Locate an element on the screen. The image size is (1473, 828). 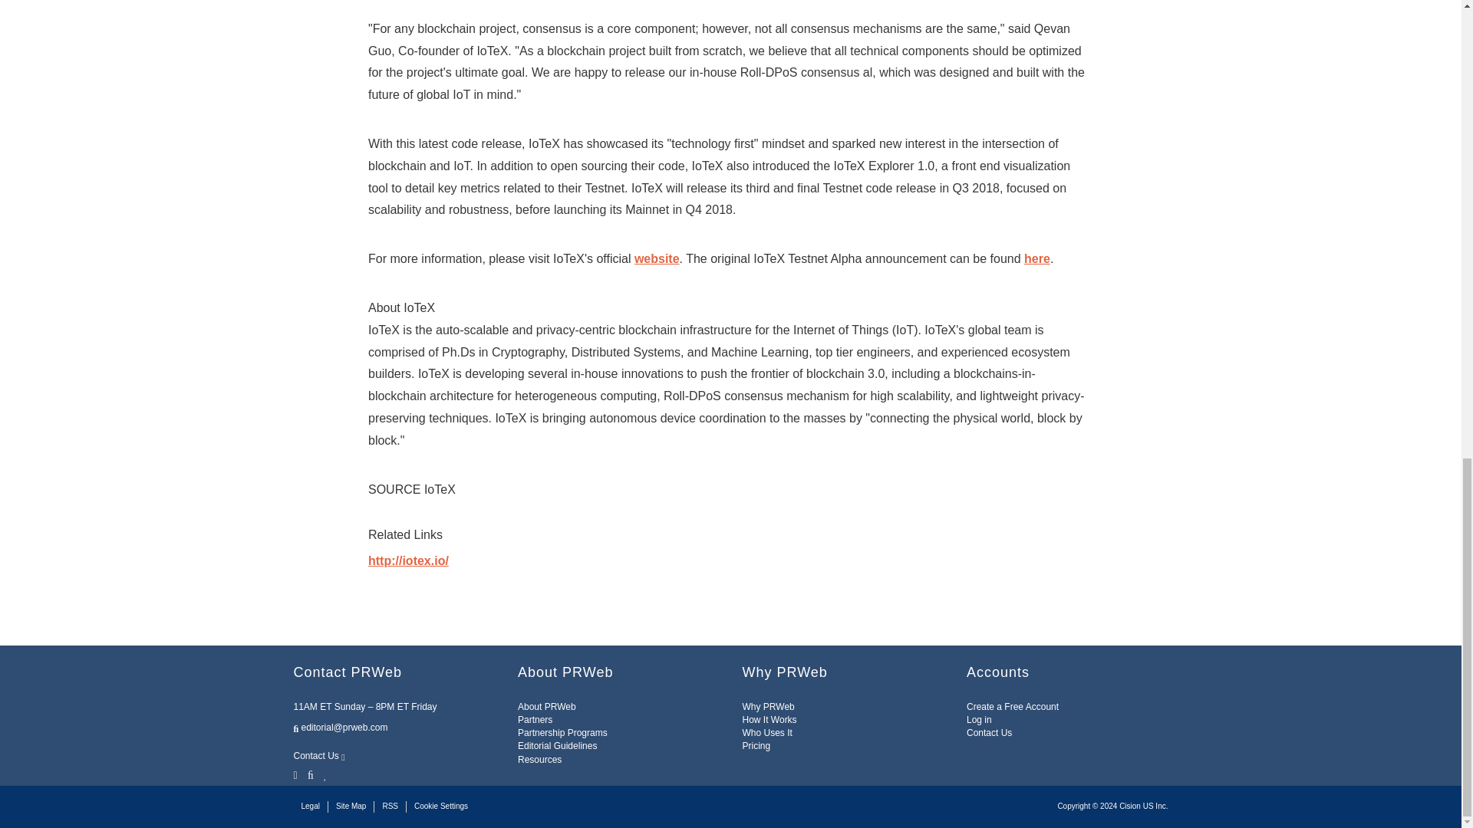
Editorial Guidelines is located at coordinates (557, 745).